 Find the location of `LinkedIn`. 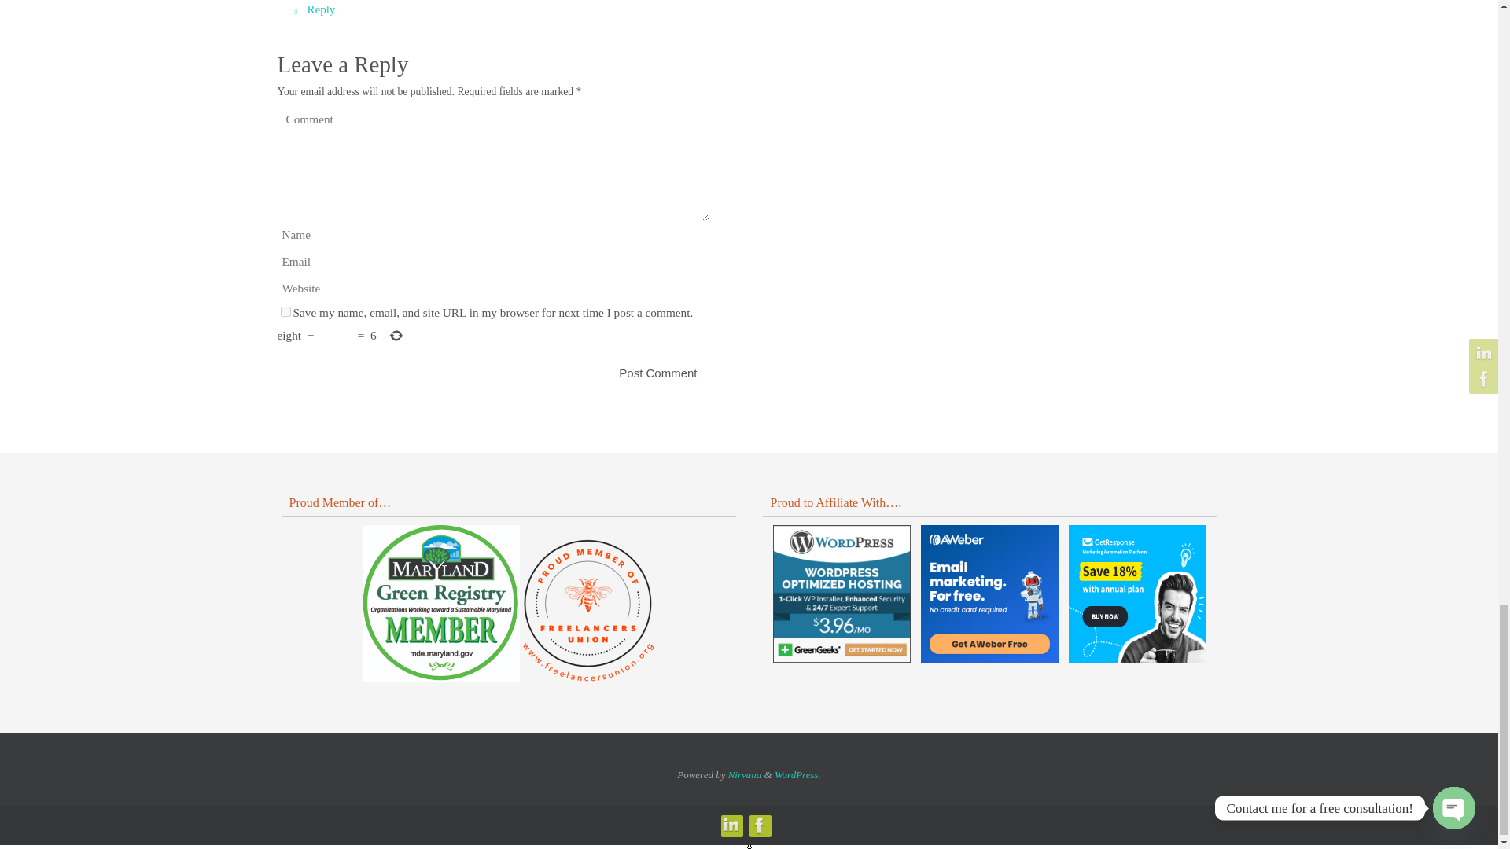

LinkedIn is located at coordinates (730, 825).